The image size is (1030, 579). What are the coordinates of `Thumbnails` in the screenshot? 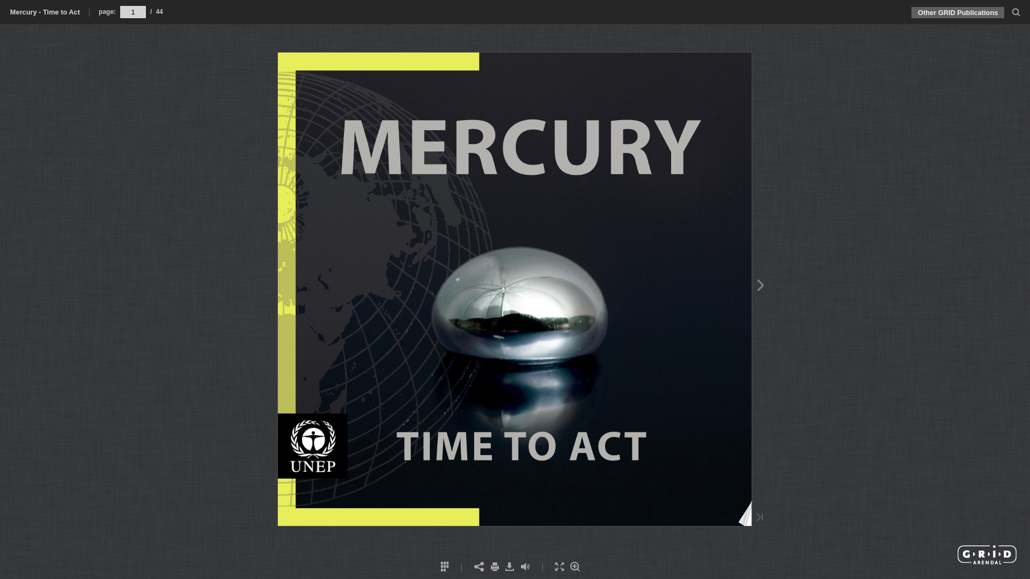 It's located at (444, 567).